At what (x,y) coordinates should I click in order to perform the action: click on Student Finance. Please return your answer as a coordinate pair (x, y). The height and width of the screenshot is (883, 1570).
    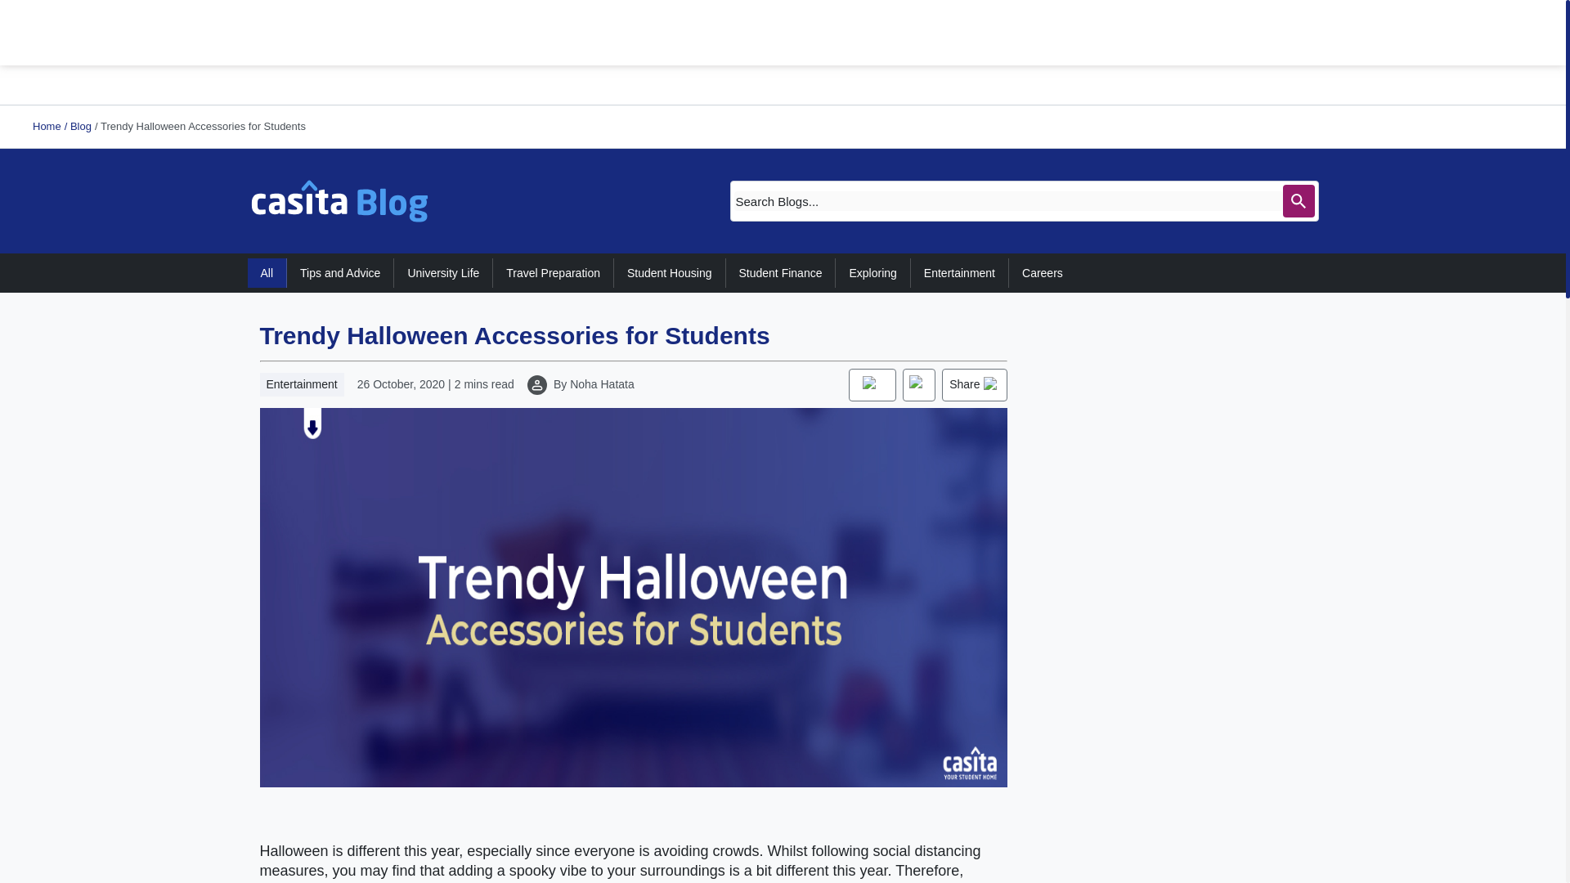
    Looking at the image, I should click on (781, 273).